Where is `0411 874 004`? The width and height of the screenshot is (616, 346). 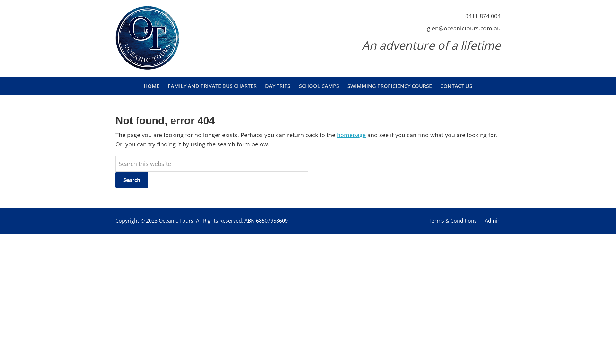 0411 874 004 is located at coordinates (482, 16).